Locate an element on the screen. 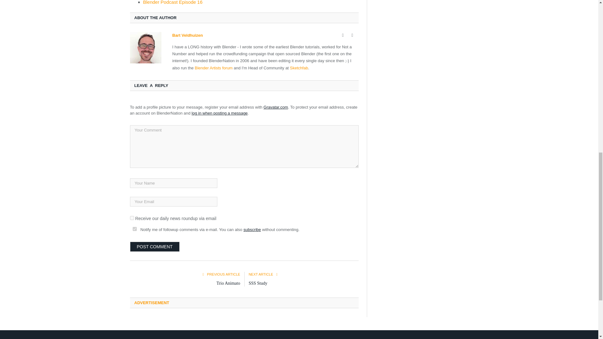 The height and width of the screenshot is (339, 603). Blender Podcast Episode 16 is located at coordinates (173, 3).